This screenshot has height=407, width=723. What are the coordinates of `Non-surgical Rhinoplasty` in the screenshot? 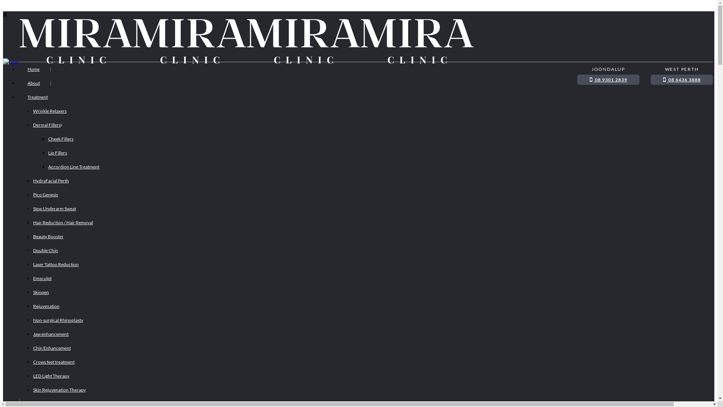 It's located at (58, 320).